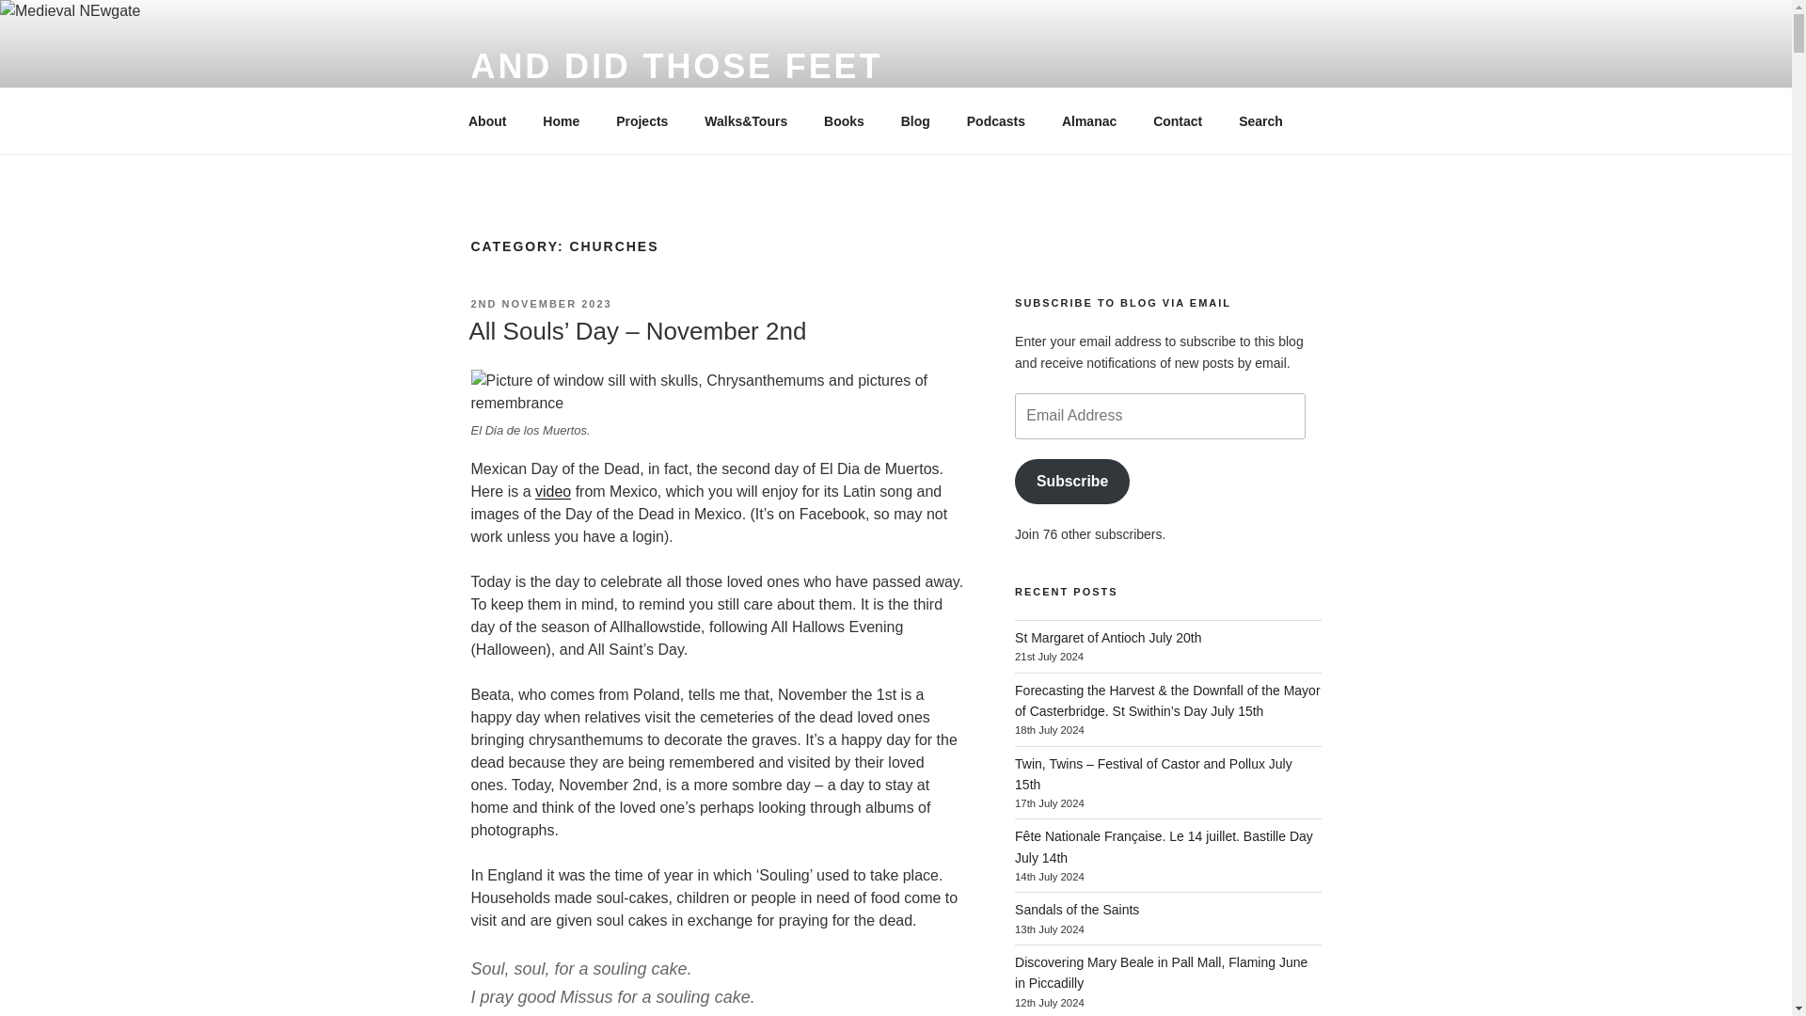  I want to click on Almanac, so click(1088, 120).